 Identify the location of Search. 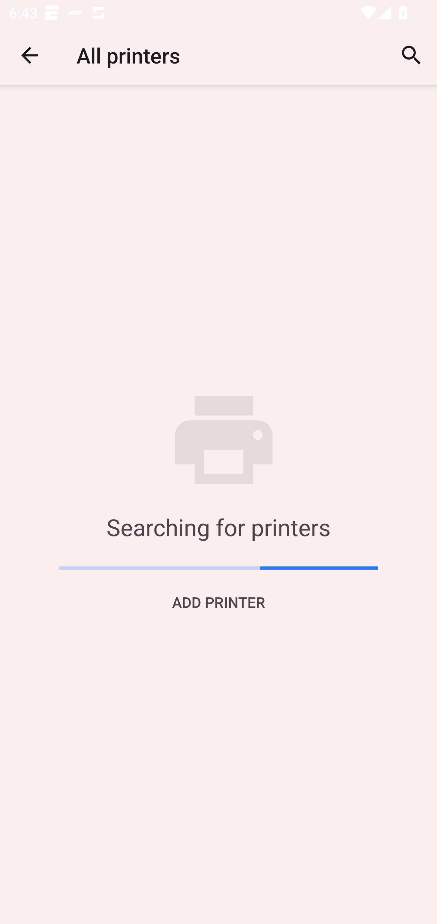
(412, 55).